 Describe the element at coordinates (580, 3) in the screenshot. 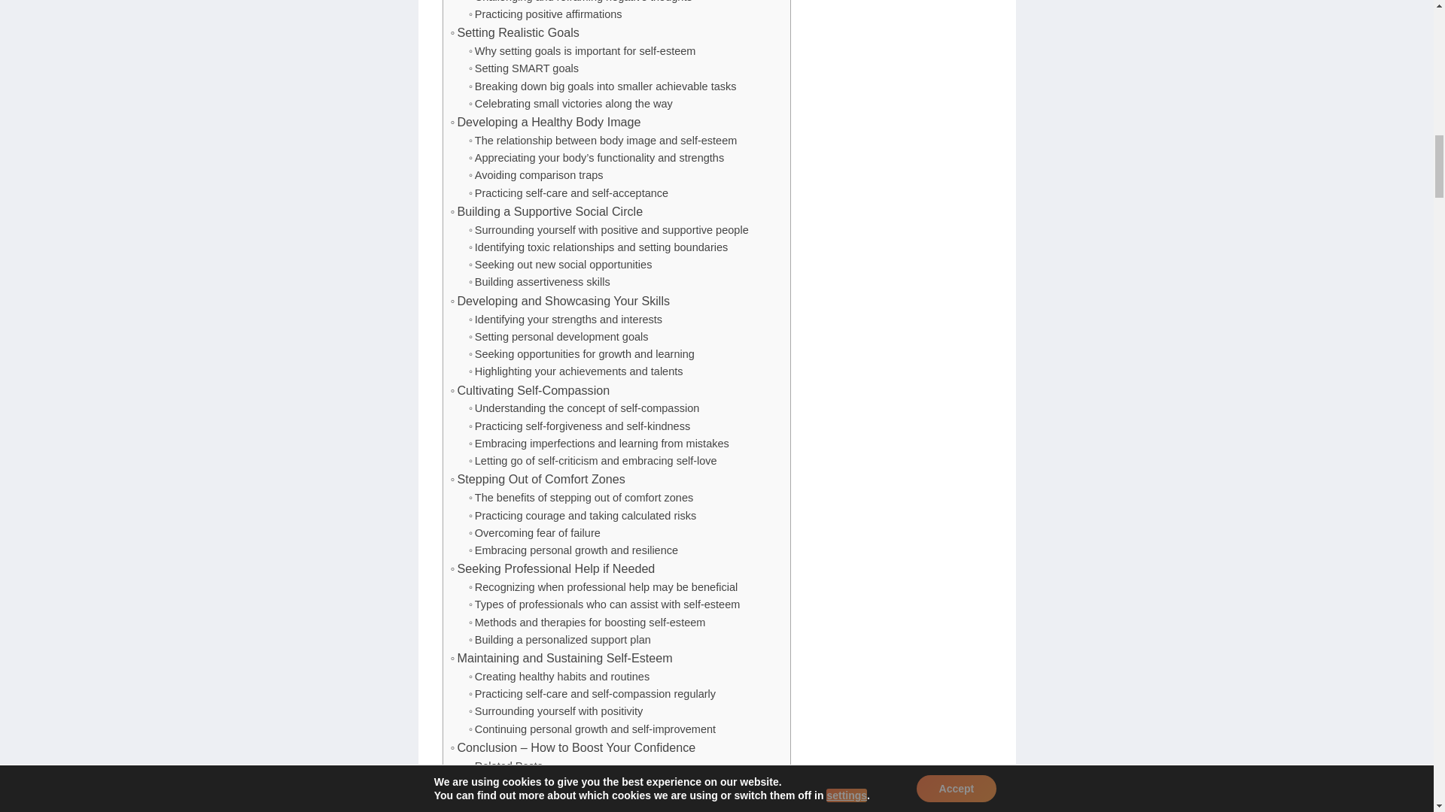

I see `Challenging and reframing negative thoughts` at that location.